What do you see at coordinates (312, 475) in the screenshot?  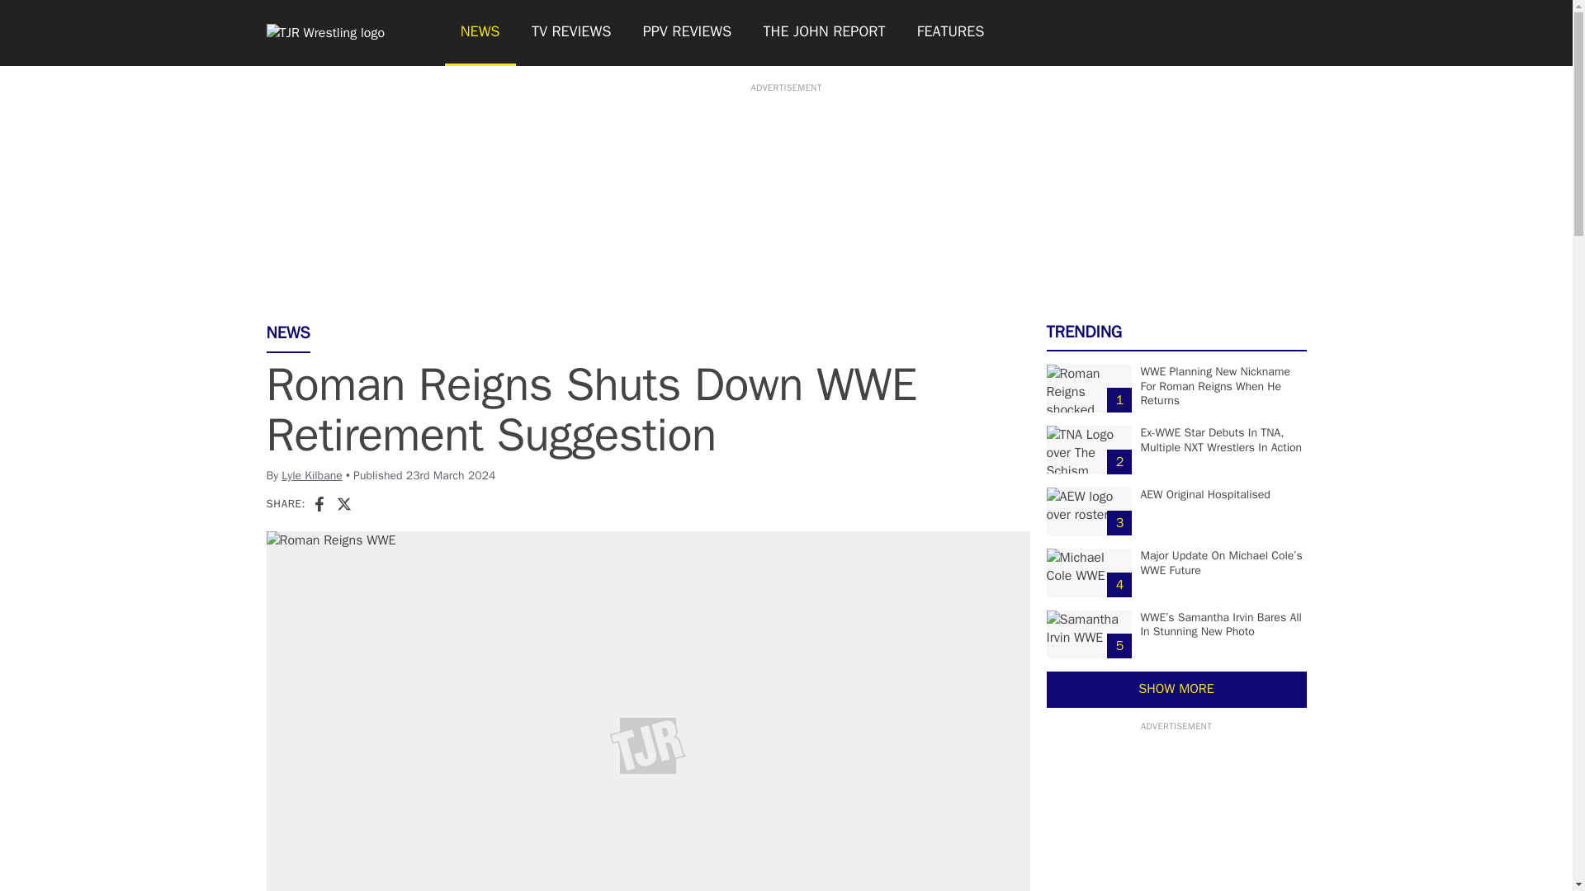 I see `Lyle Kilbane` at bounding box center [312, 475].